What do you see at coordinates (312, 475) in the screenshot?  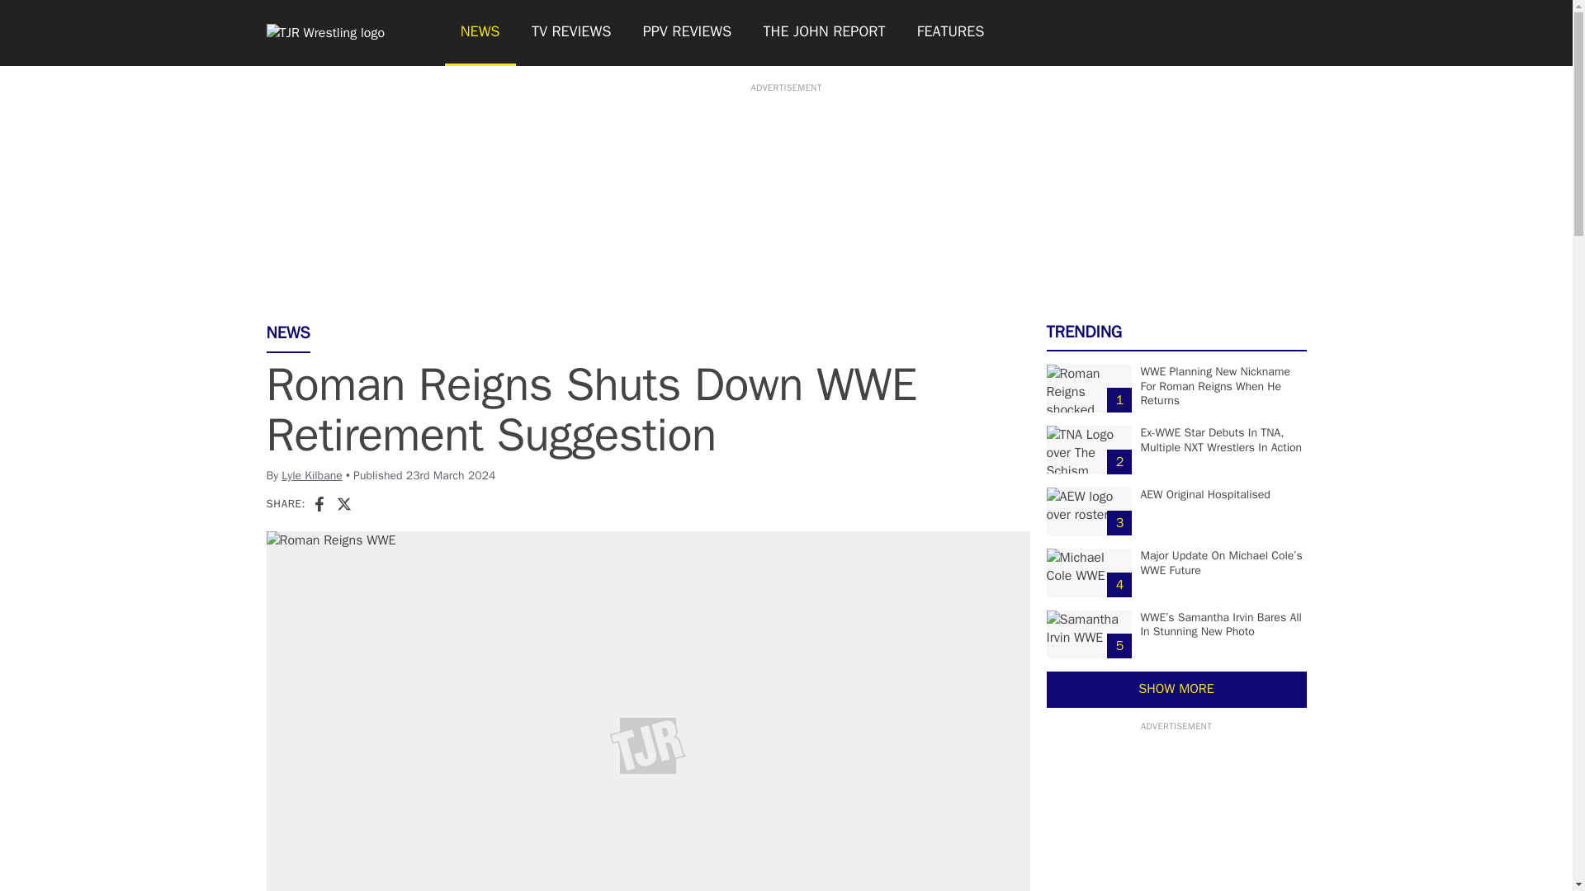 I see `Lyle Kilbane` at bounding box center [312, 475].